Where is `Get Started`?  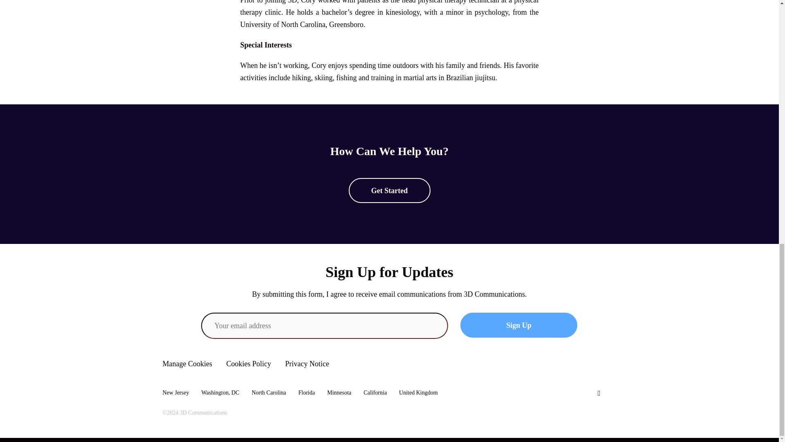
Get Started is located at coordinates (389, 190).